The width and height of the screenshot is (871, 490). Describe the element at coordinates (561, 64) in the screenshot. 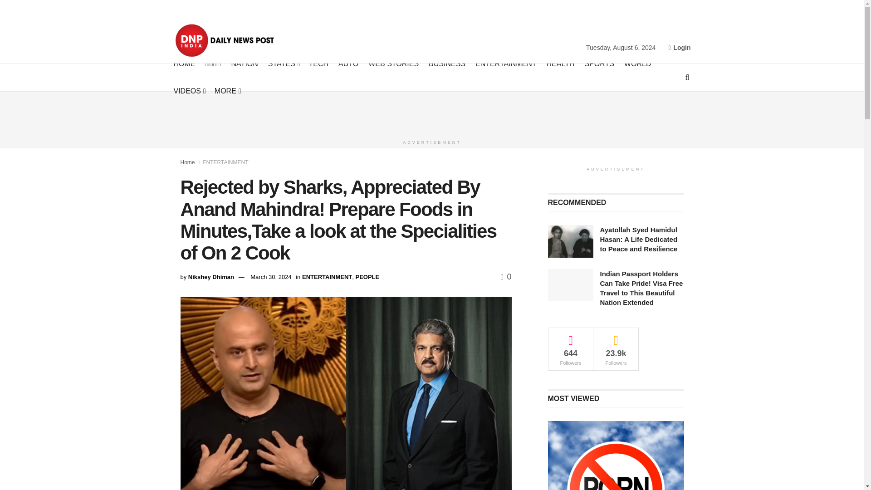

I see `HEALTH` at that location.